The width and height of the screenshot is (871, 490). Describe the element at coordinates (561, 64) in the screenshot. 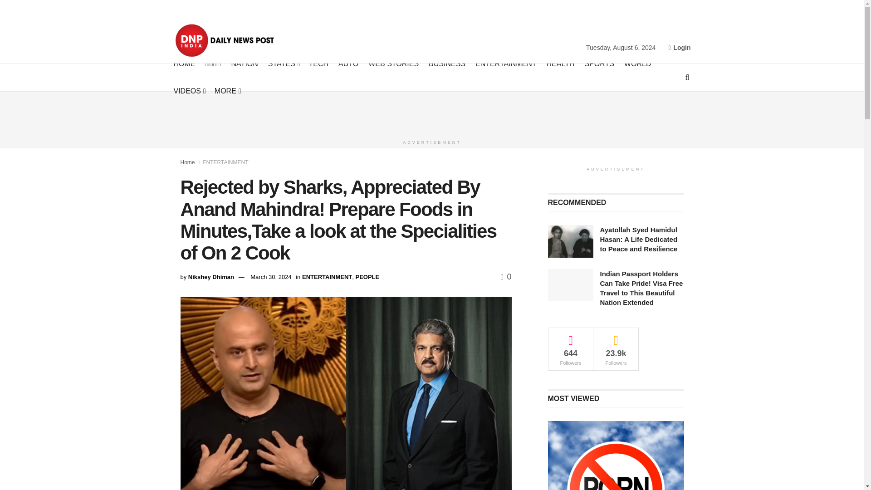

I see `HEALTH` at that location.